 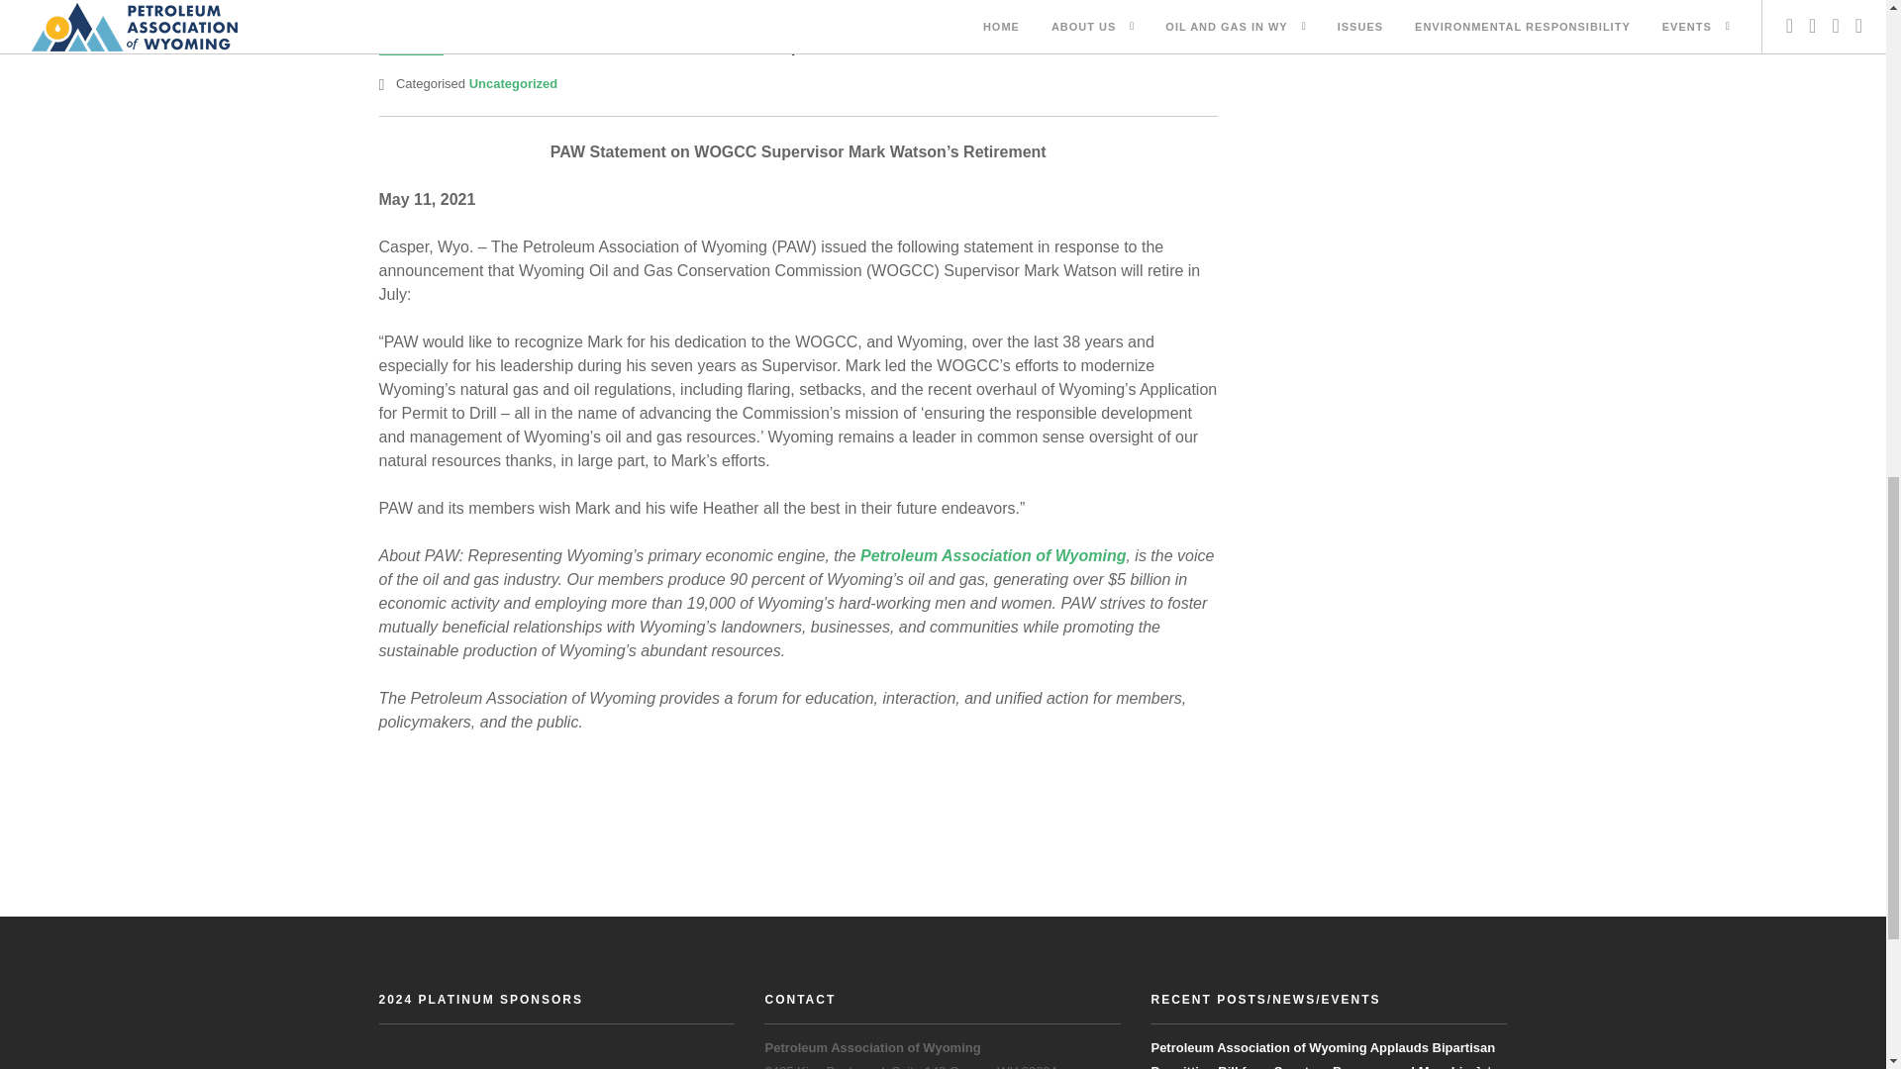 I want to click on Petroleum Association of Wyoming, so click(x=992, y=555).